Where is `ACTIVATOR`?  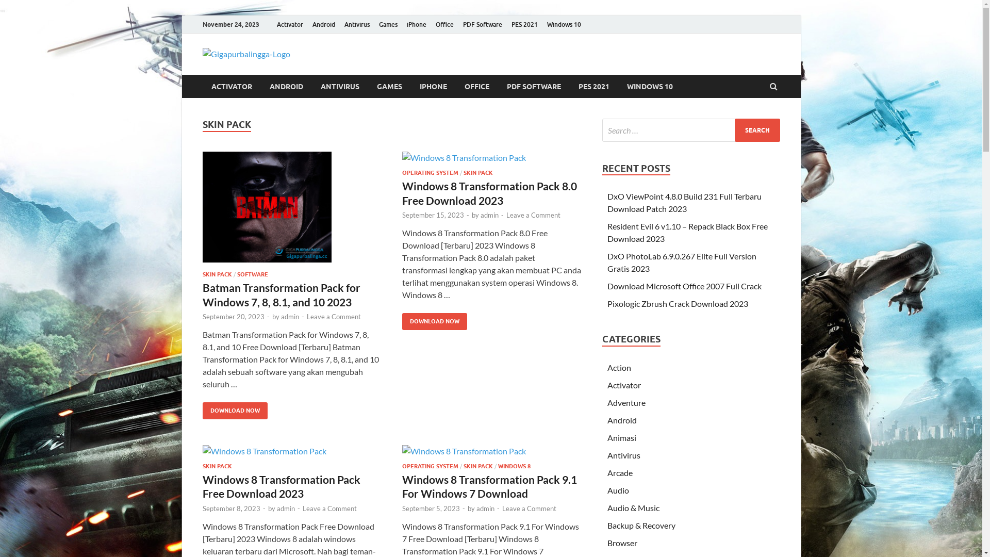
ACTIVATOR is located at coordinates (231, 87).